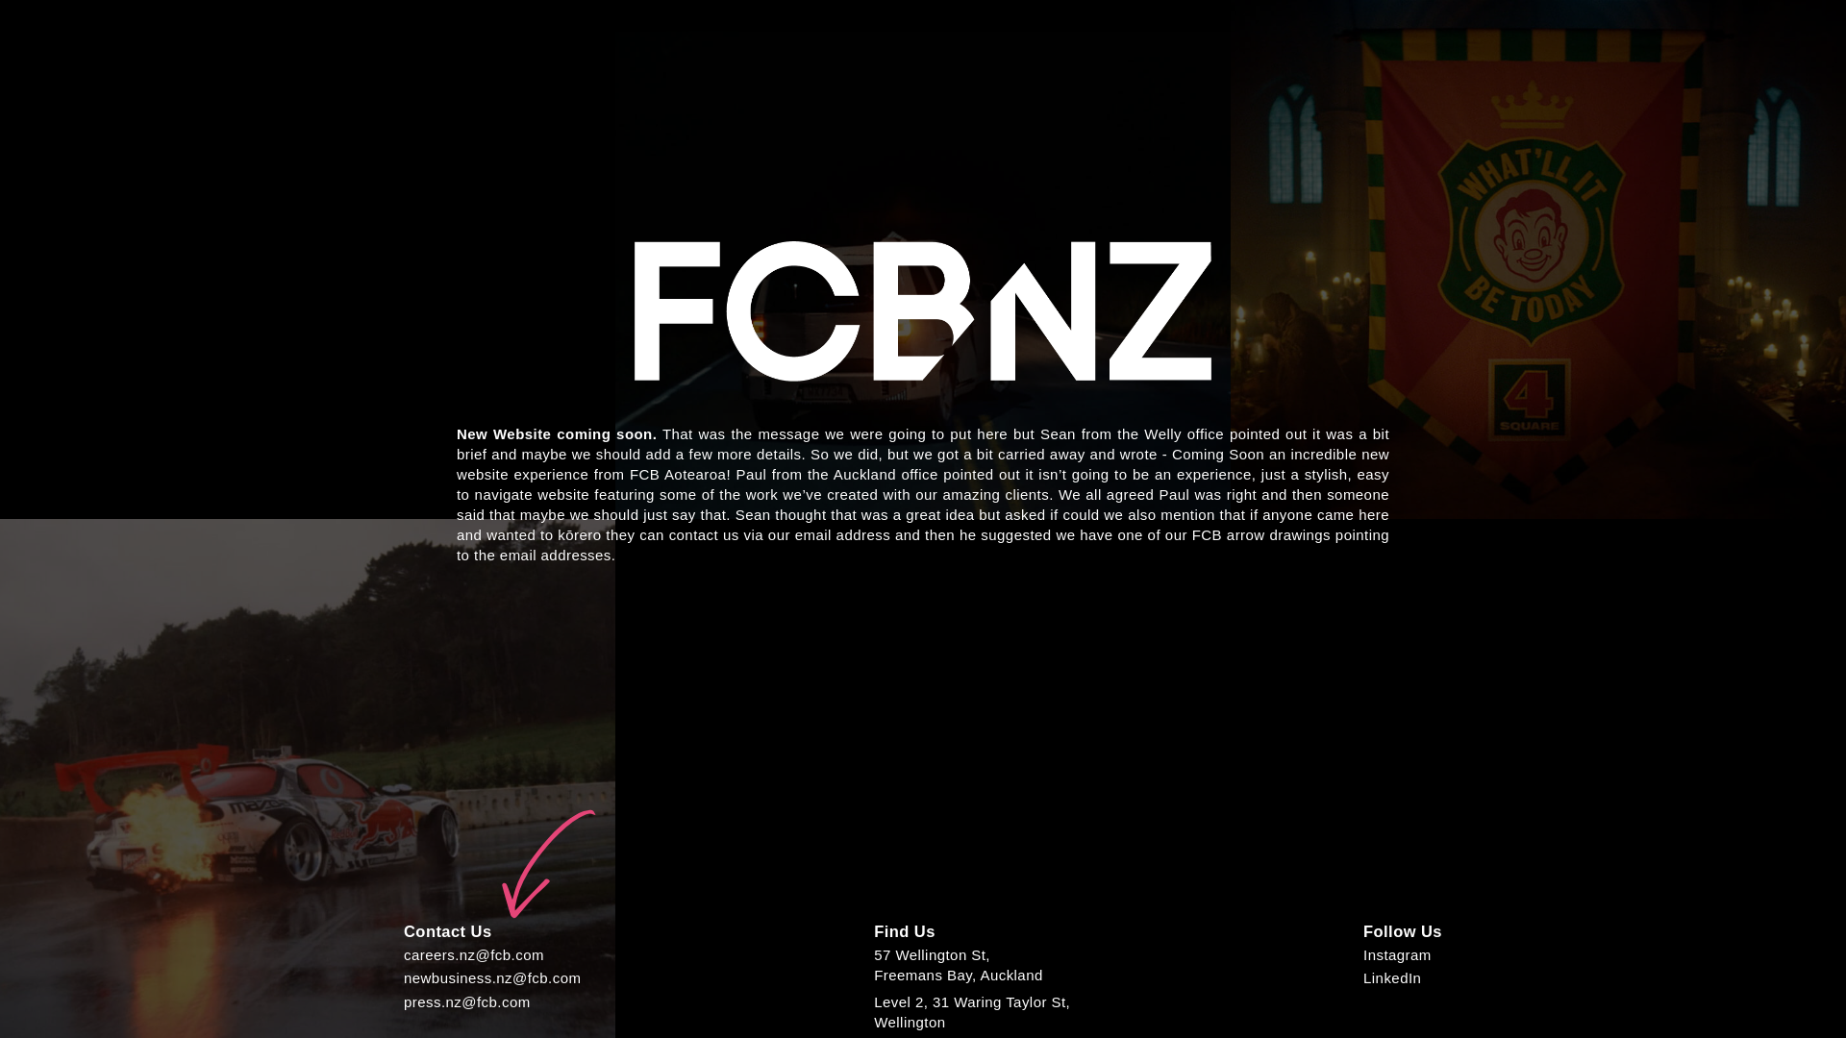  What do you see at coordinates (971, 1011) in the screenshot?
I see `LinkedIn` at bounding box center [971, 1011].